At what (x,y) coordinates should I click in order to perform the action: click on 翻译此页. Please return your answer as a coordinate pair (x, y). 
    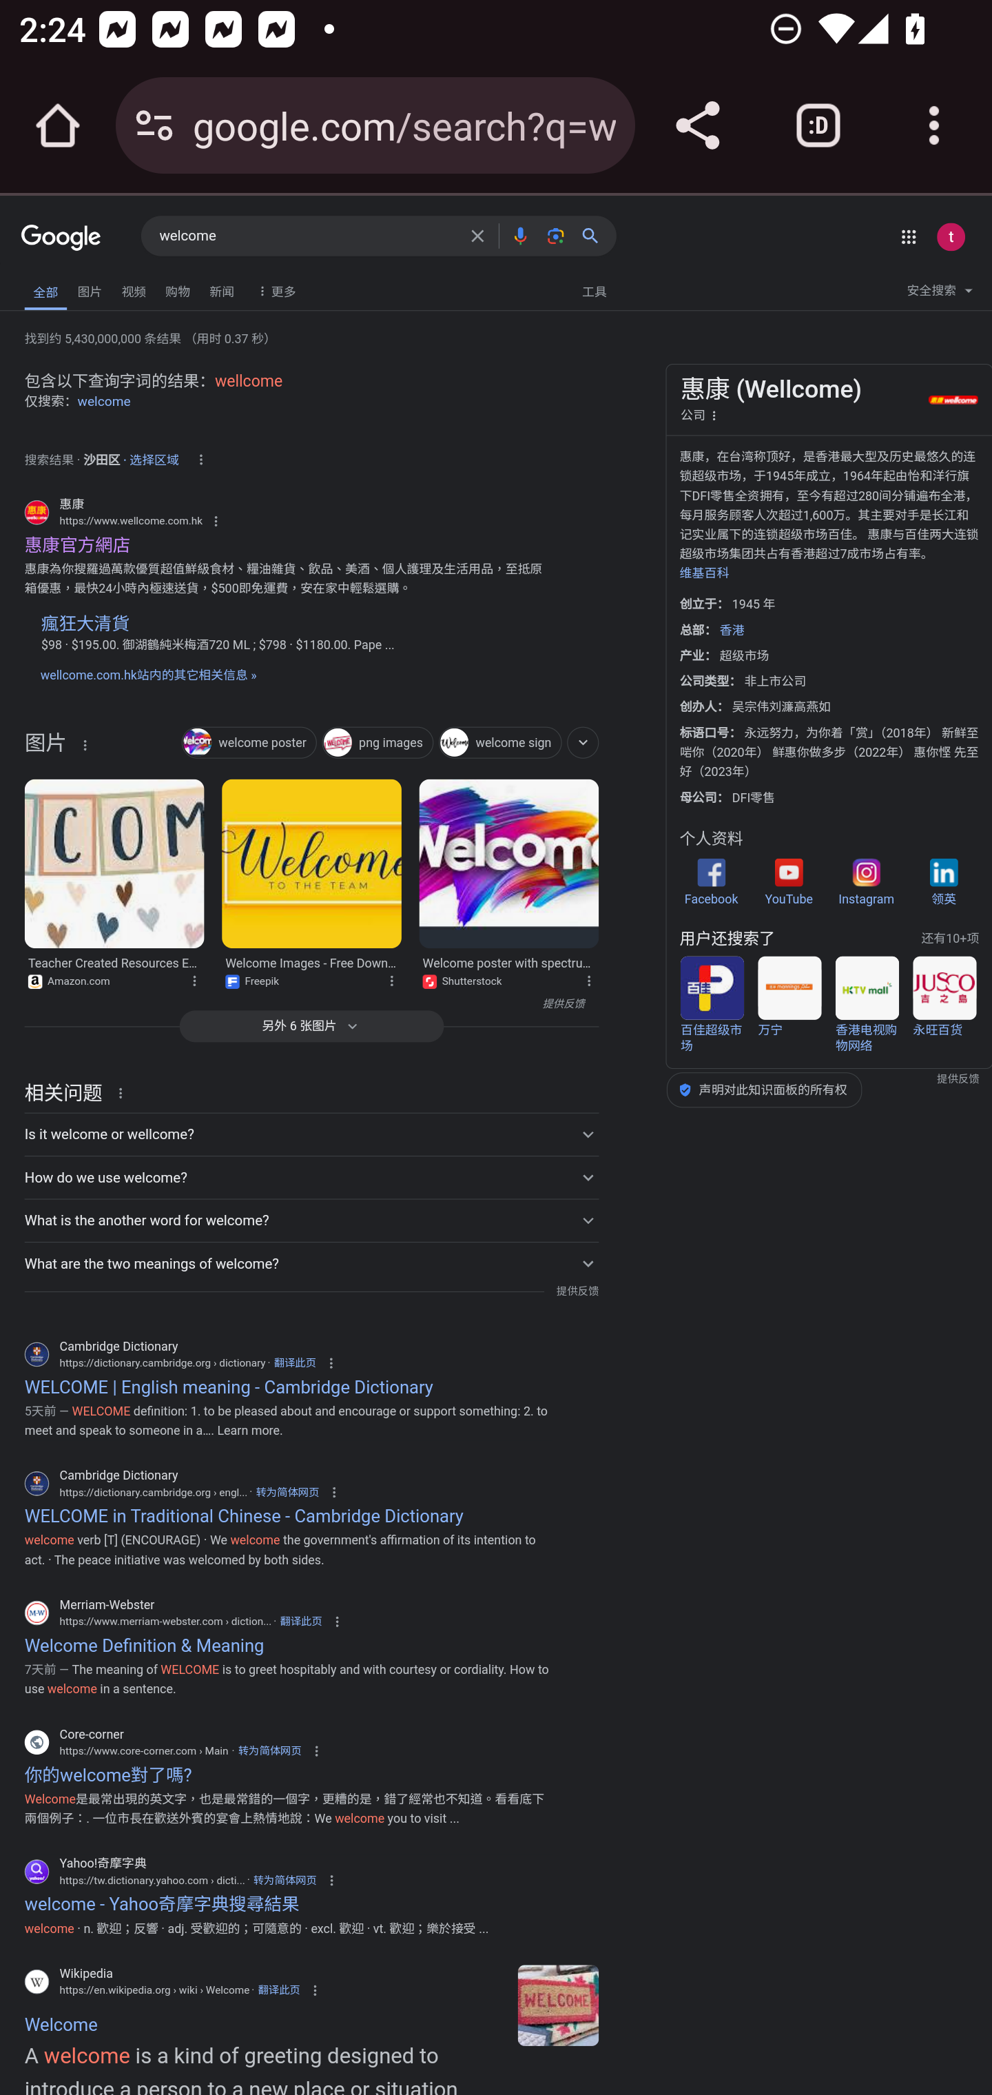
    Looking at the image, I should click on (278, 1990).